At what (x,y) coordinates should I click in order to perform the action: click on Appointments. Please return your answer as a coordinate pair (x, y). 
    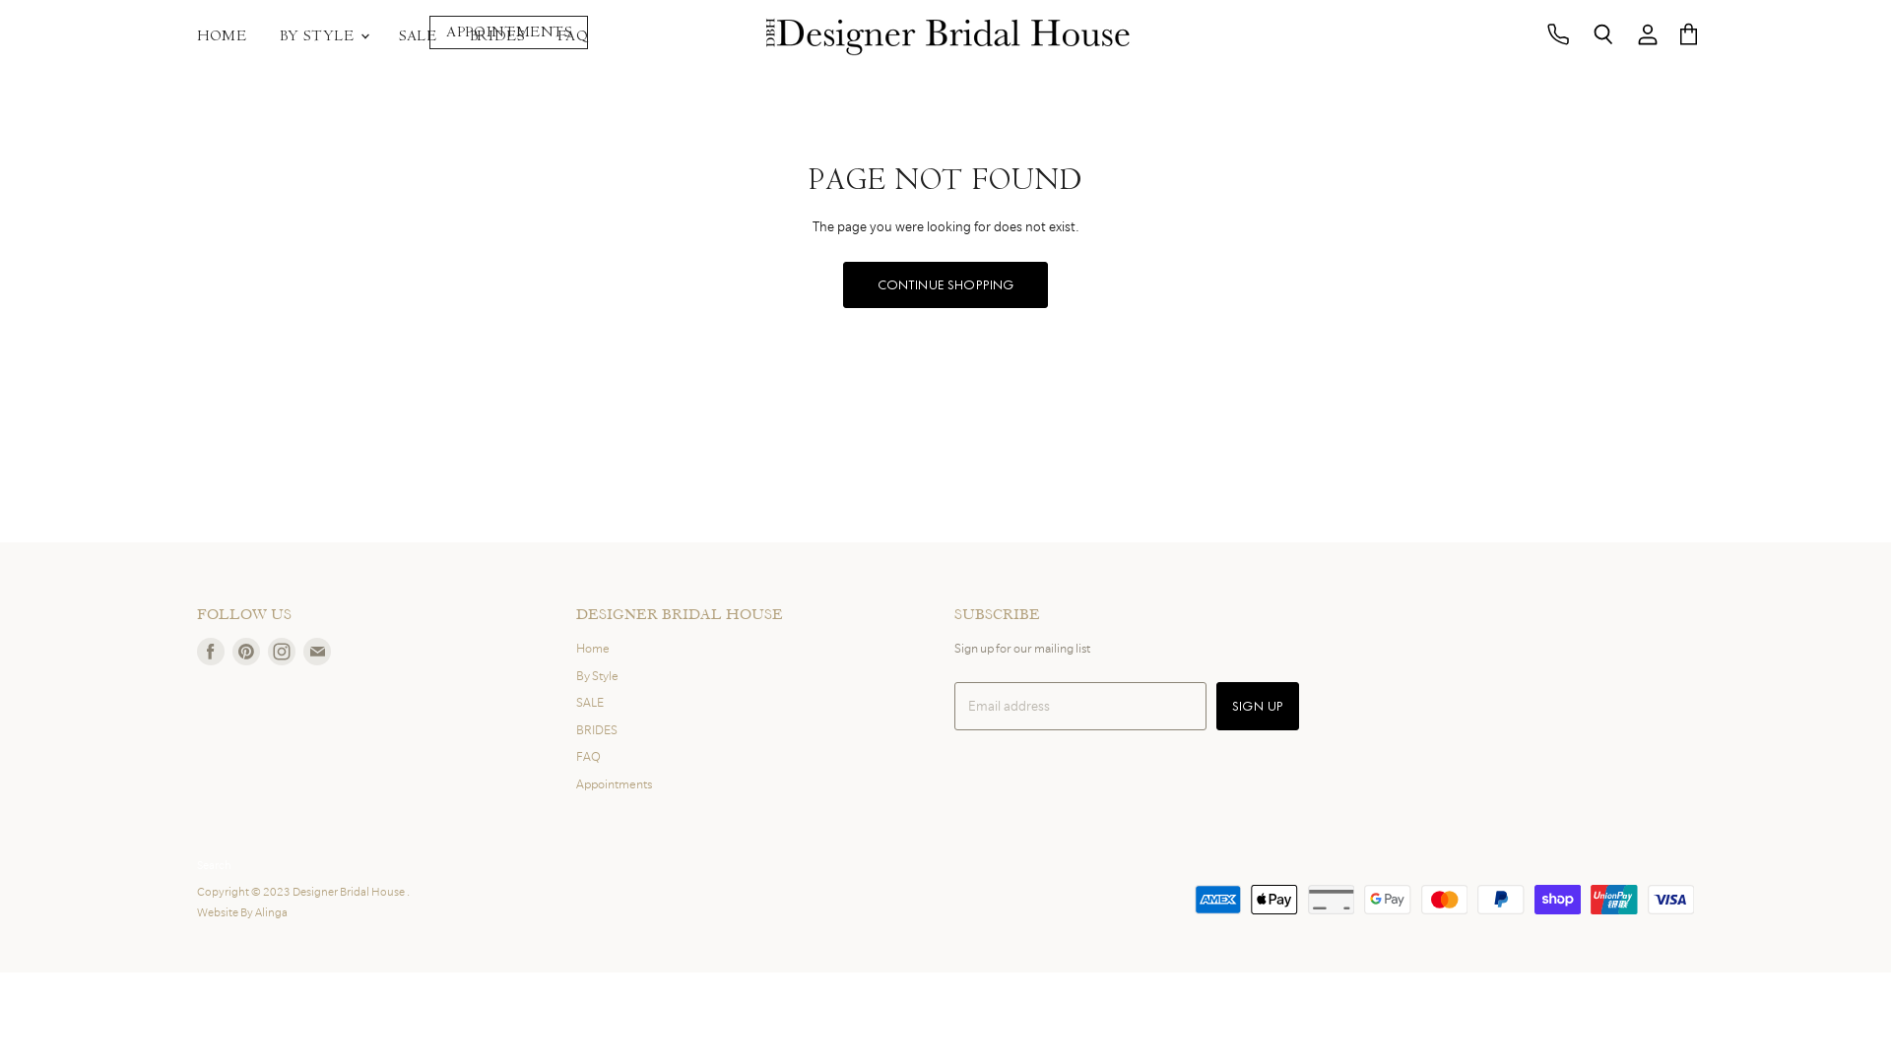
    Looking at the image, I should click on (615, 783).